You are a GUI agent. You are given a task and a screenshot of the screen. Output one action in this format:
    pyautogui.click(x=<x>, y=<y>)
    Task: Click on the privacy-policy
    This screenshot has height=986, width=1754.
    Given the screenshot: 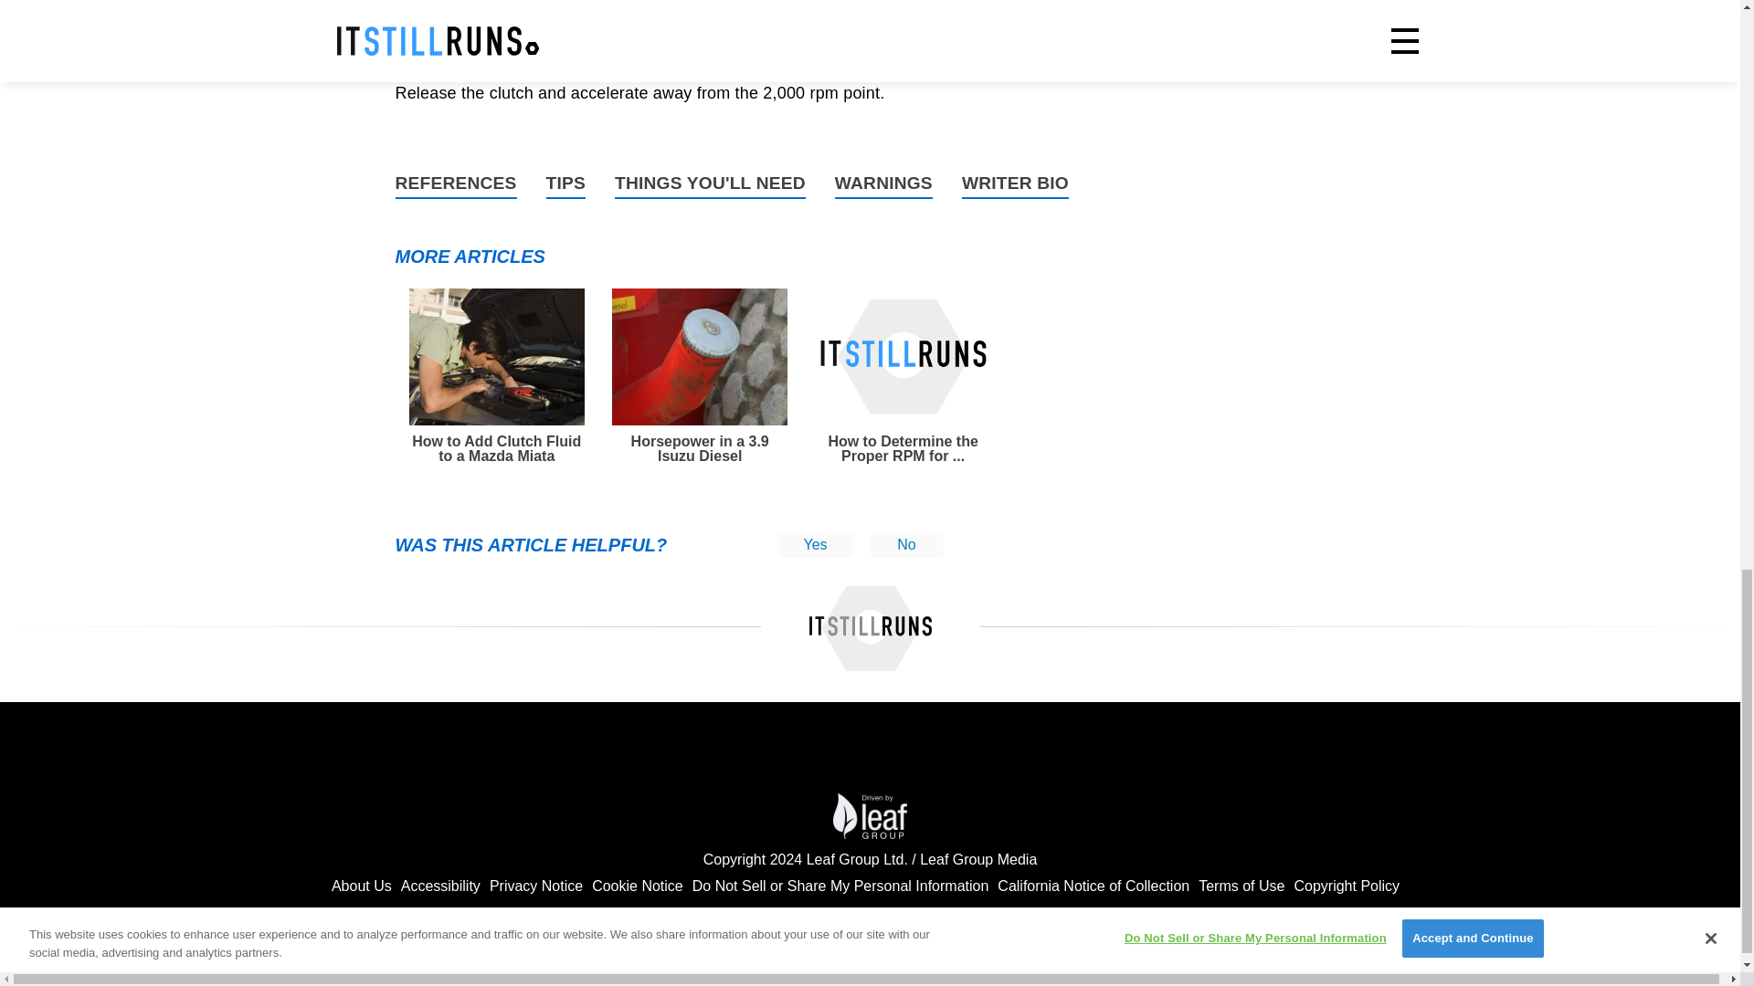 What is the action you would take?
    pyautogui.click(x=535, y=886)
    